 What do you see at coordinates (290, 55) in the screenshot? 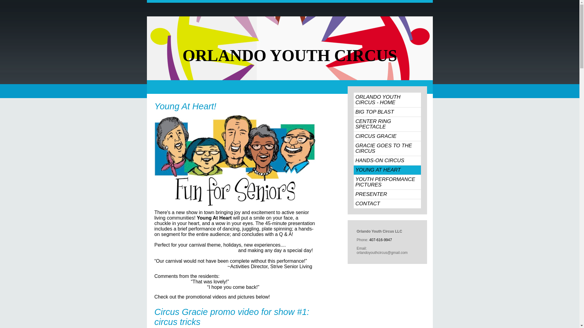
I see `ORLANDO YOUTH CIRCUS` at bounding box center [290, 55].